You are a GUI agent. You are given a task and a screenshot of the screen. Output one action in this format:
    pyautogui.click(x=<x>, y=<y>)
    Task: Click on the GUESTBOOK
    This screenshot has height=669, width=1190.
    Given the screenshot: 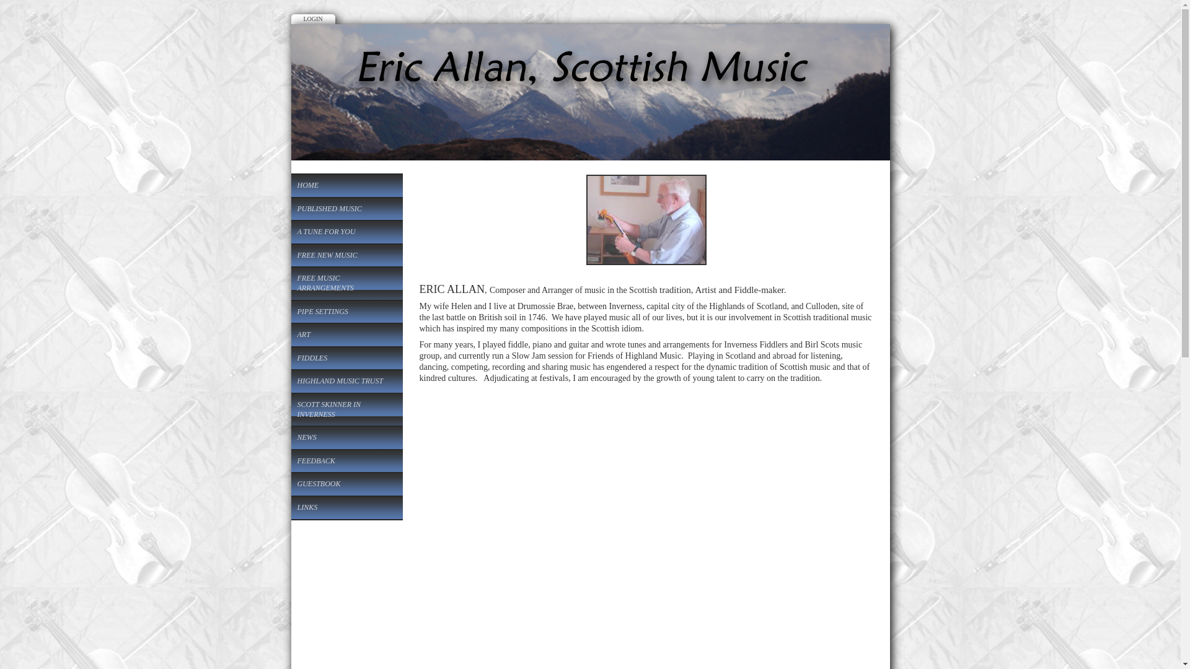 What is the action you would take?
    pyautogui.click(x=347, y=484)
    